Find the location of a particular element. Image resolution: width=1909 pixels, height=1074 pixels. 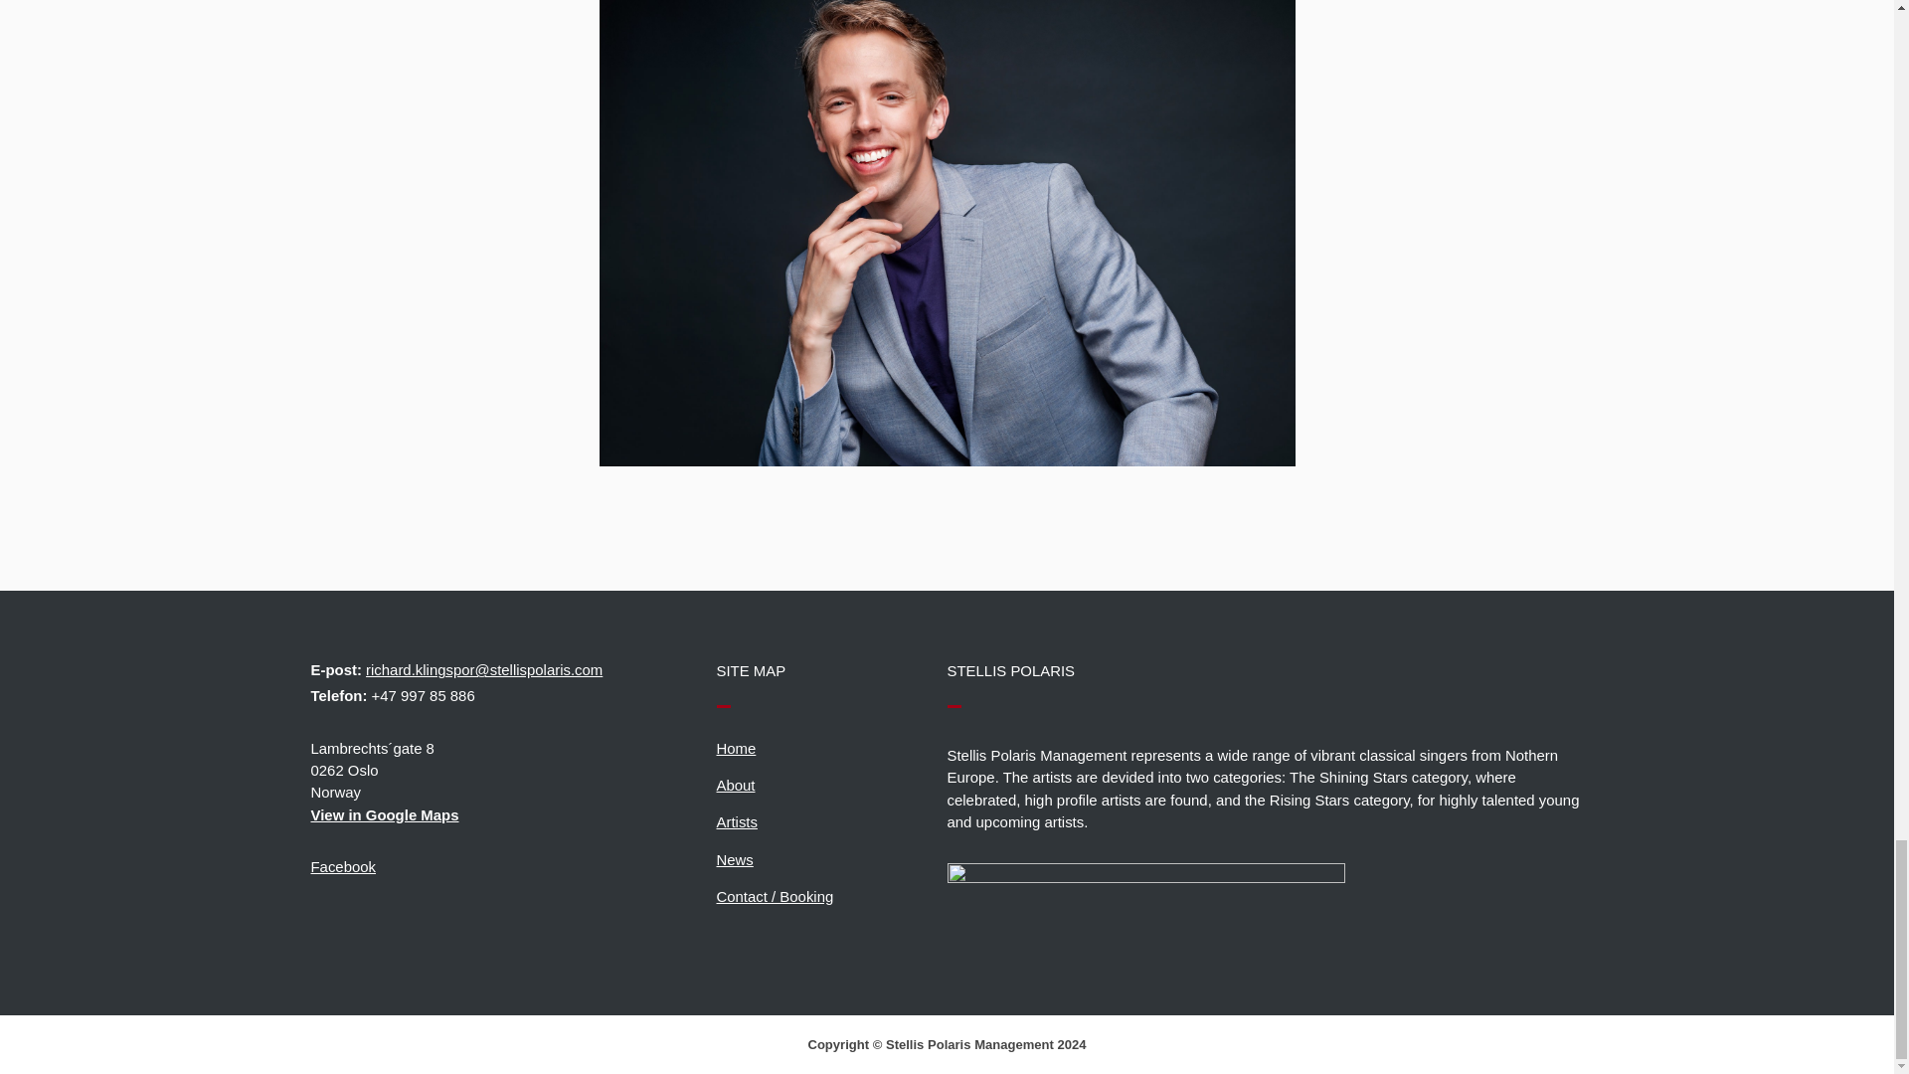

Home is located at coordinates (736, 748).